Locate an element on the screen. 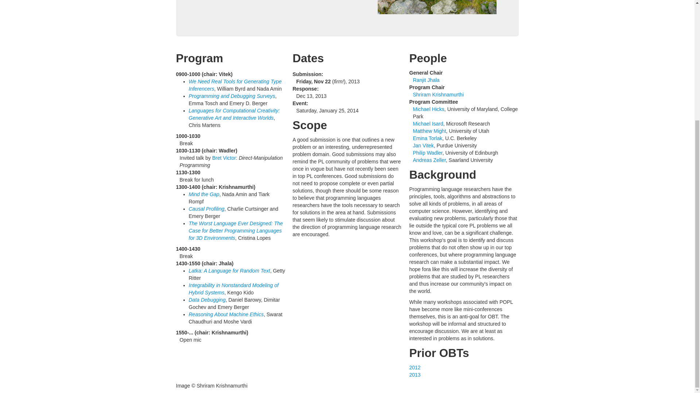  Bret Victor is located at coordinates (224, 158).